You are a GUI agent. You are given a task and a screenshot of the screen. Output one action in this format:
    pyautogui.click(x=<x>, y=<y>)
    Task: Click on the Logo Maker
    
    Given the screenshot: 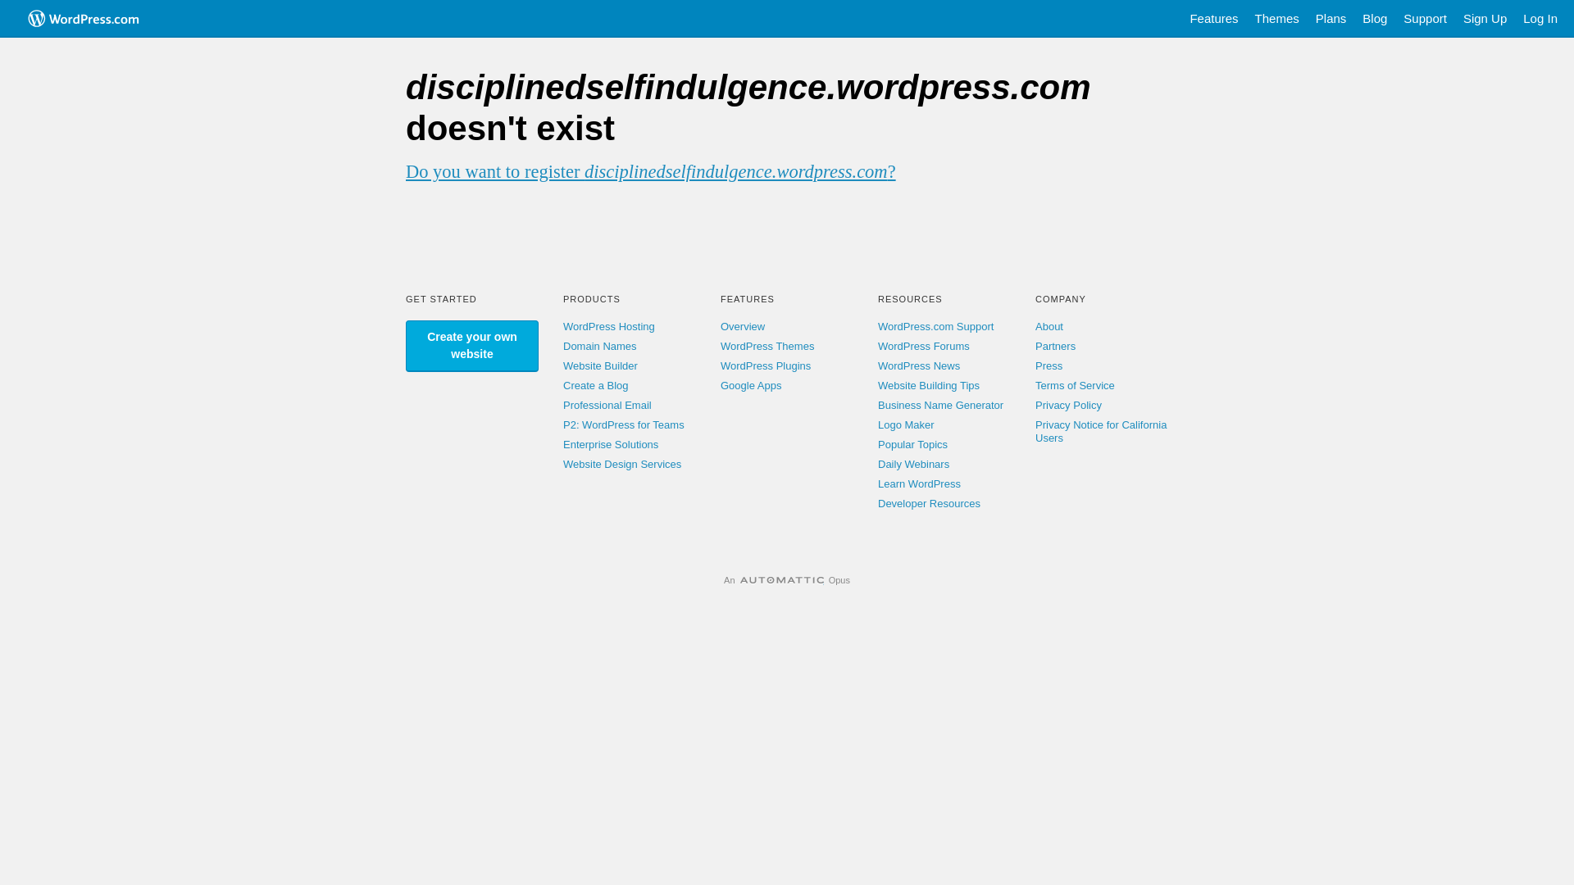 What is the action you would take?
    pyautogui.click(x=907, y=424)
    